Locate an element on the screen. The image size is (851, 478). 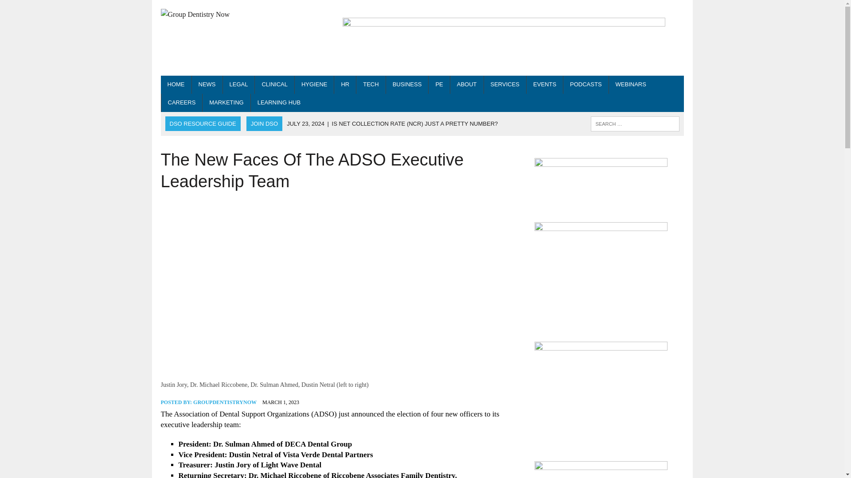
WEBINARS is located at coordinates (631, 84).